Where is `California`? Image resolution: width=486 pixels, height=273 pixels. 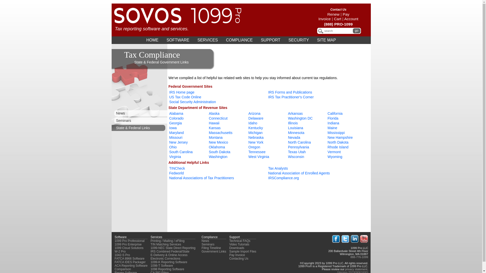
California is located at coordinates (335, 113).